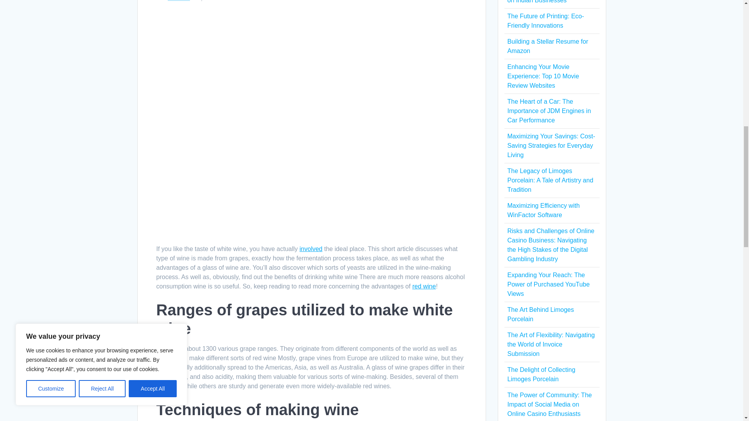 The width and height of the screenshot is (749, 421). Describe the element at coordinates (311, 249) in the screenshot. I see `involved` at that location.